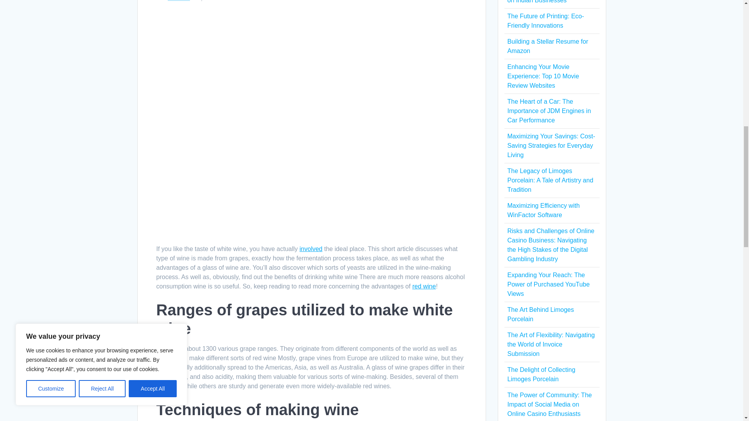 The width and height of the screenshot is (749, 421). Describe the element at coordinates (311, 249) in the screenshot. I see `involved` at that location.